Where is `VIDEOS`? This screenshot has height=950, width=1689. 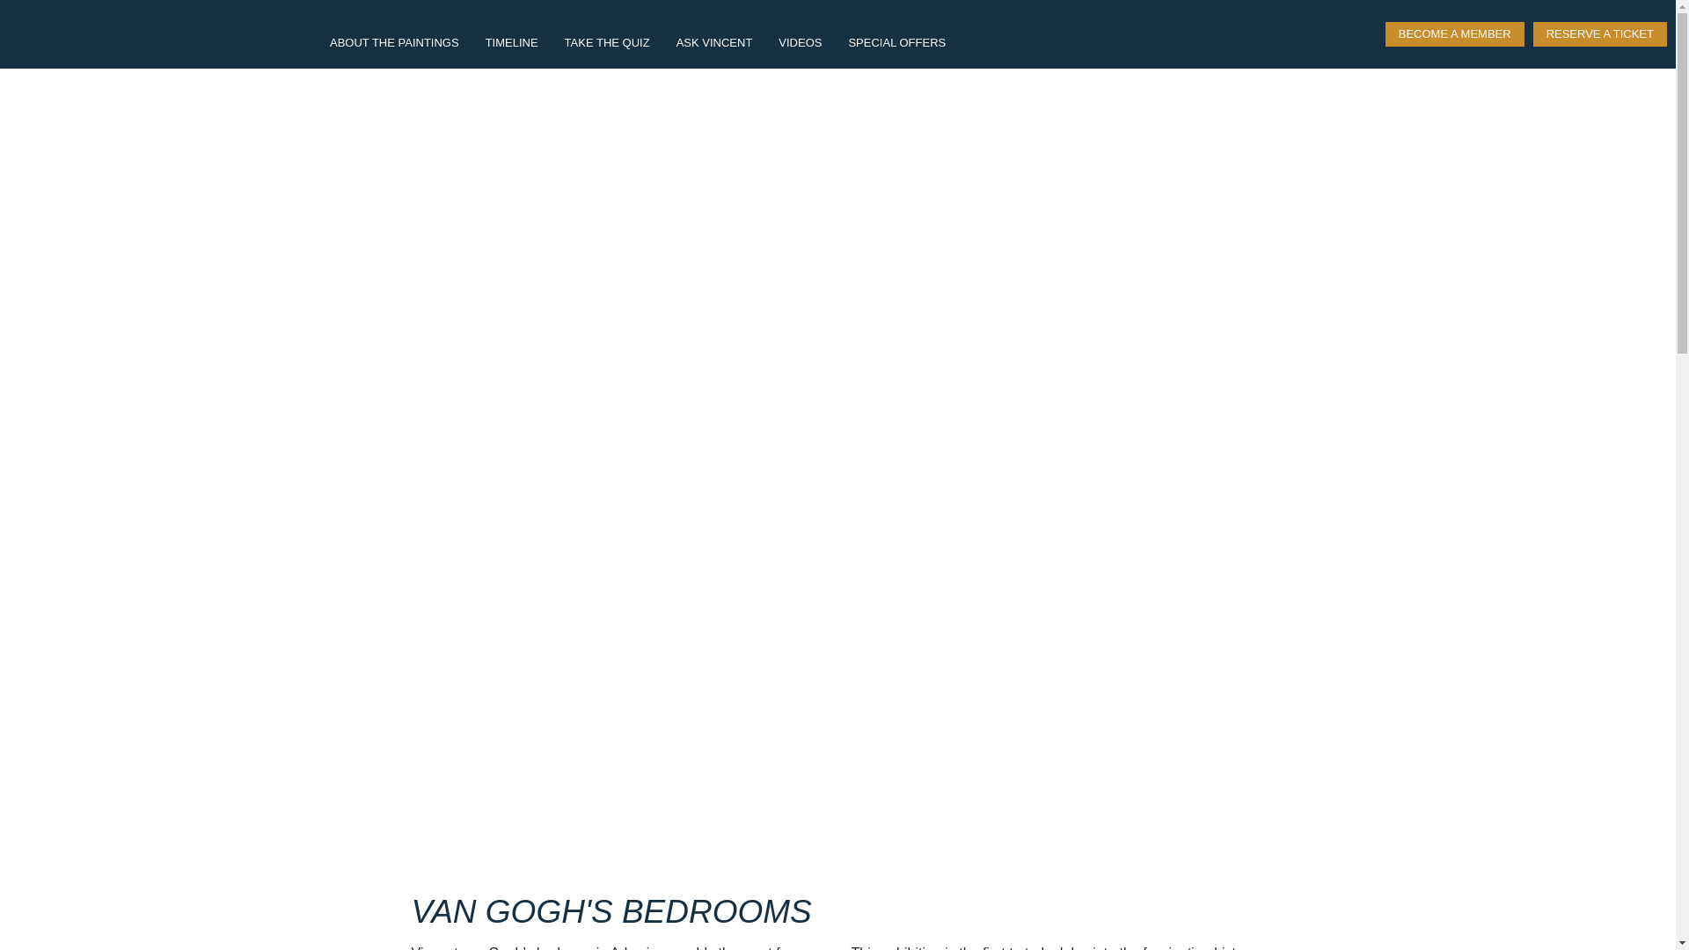 VIDEOS is located at coordinates (799, 42).